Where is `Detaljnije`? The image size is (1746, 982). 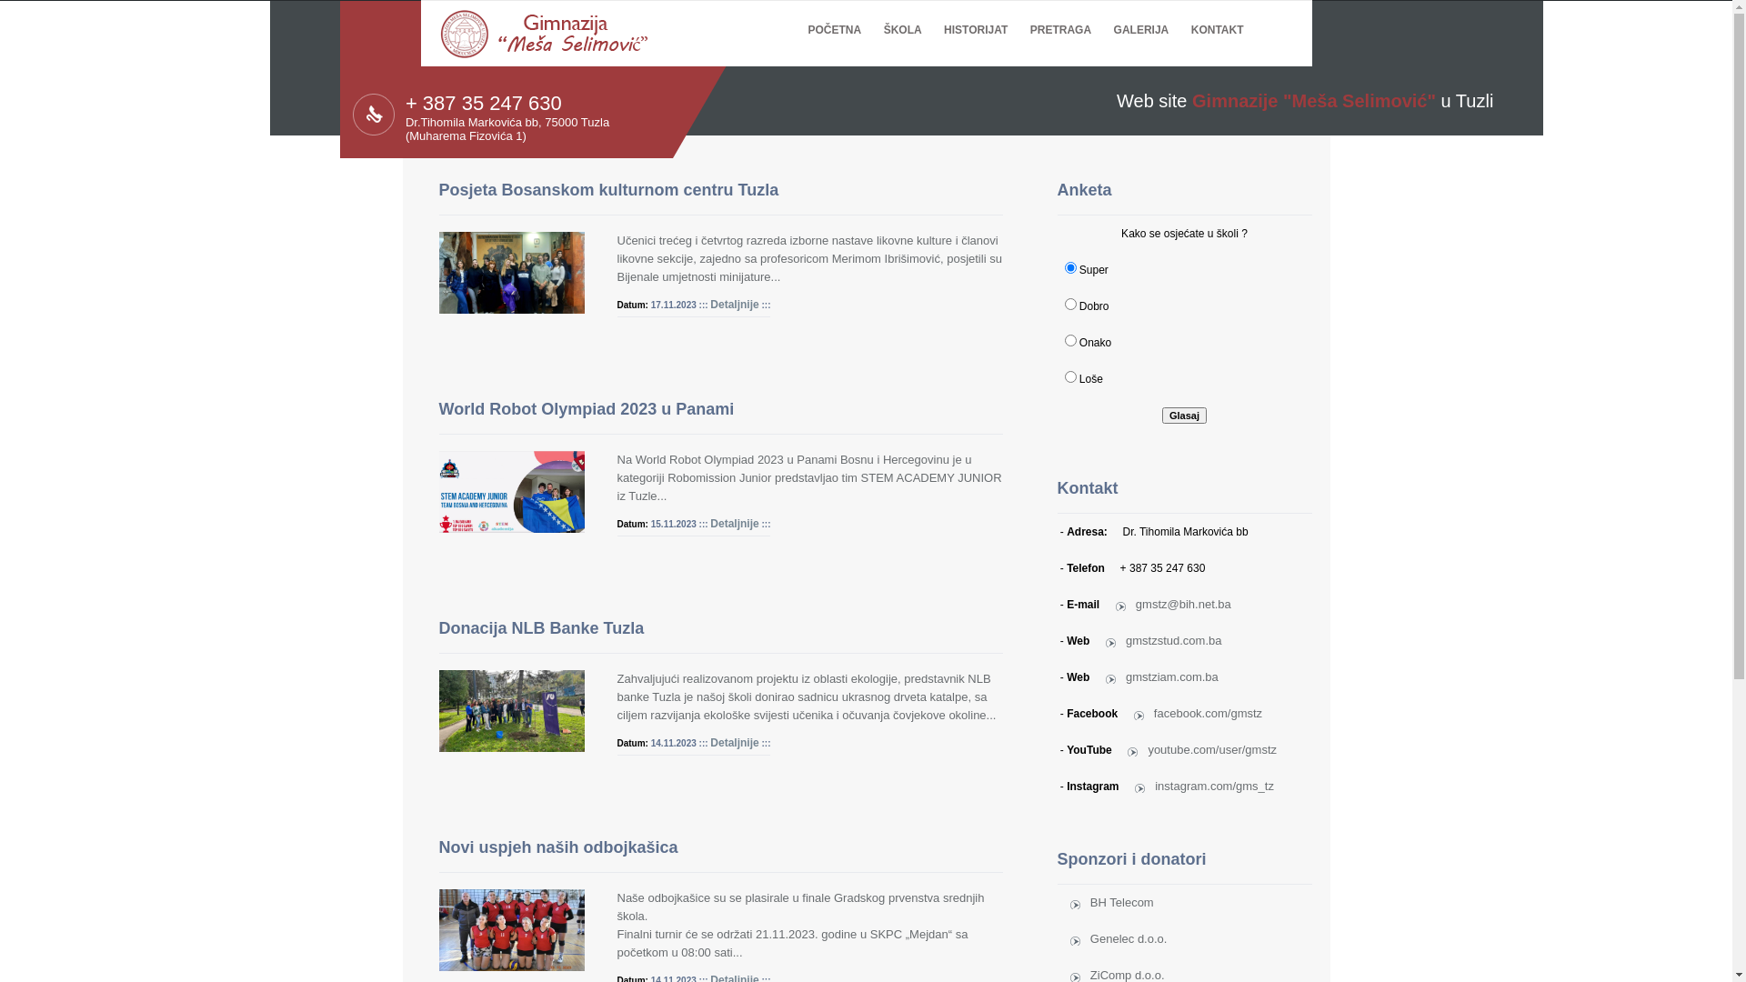
Detaljnije is located at coordinates (735, 524).